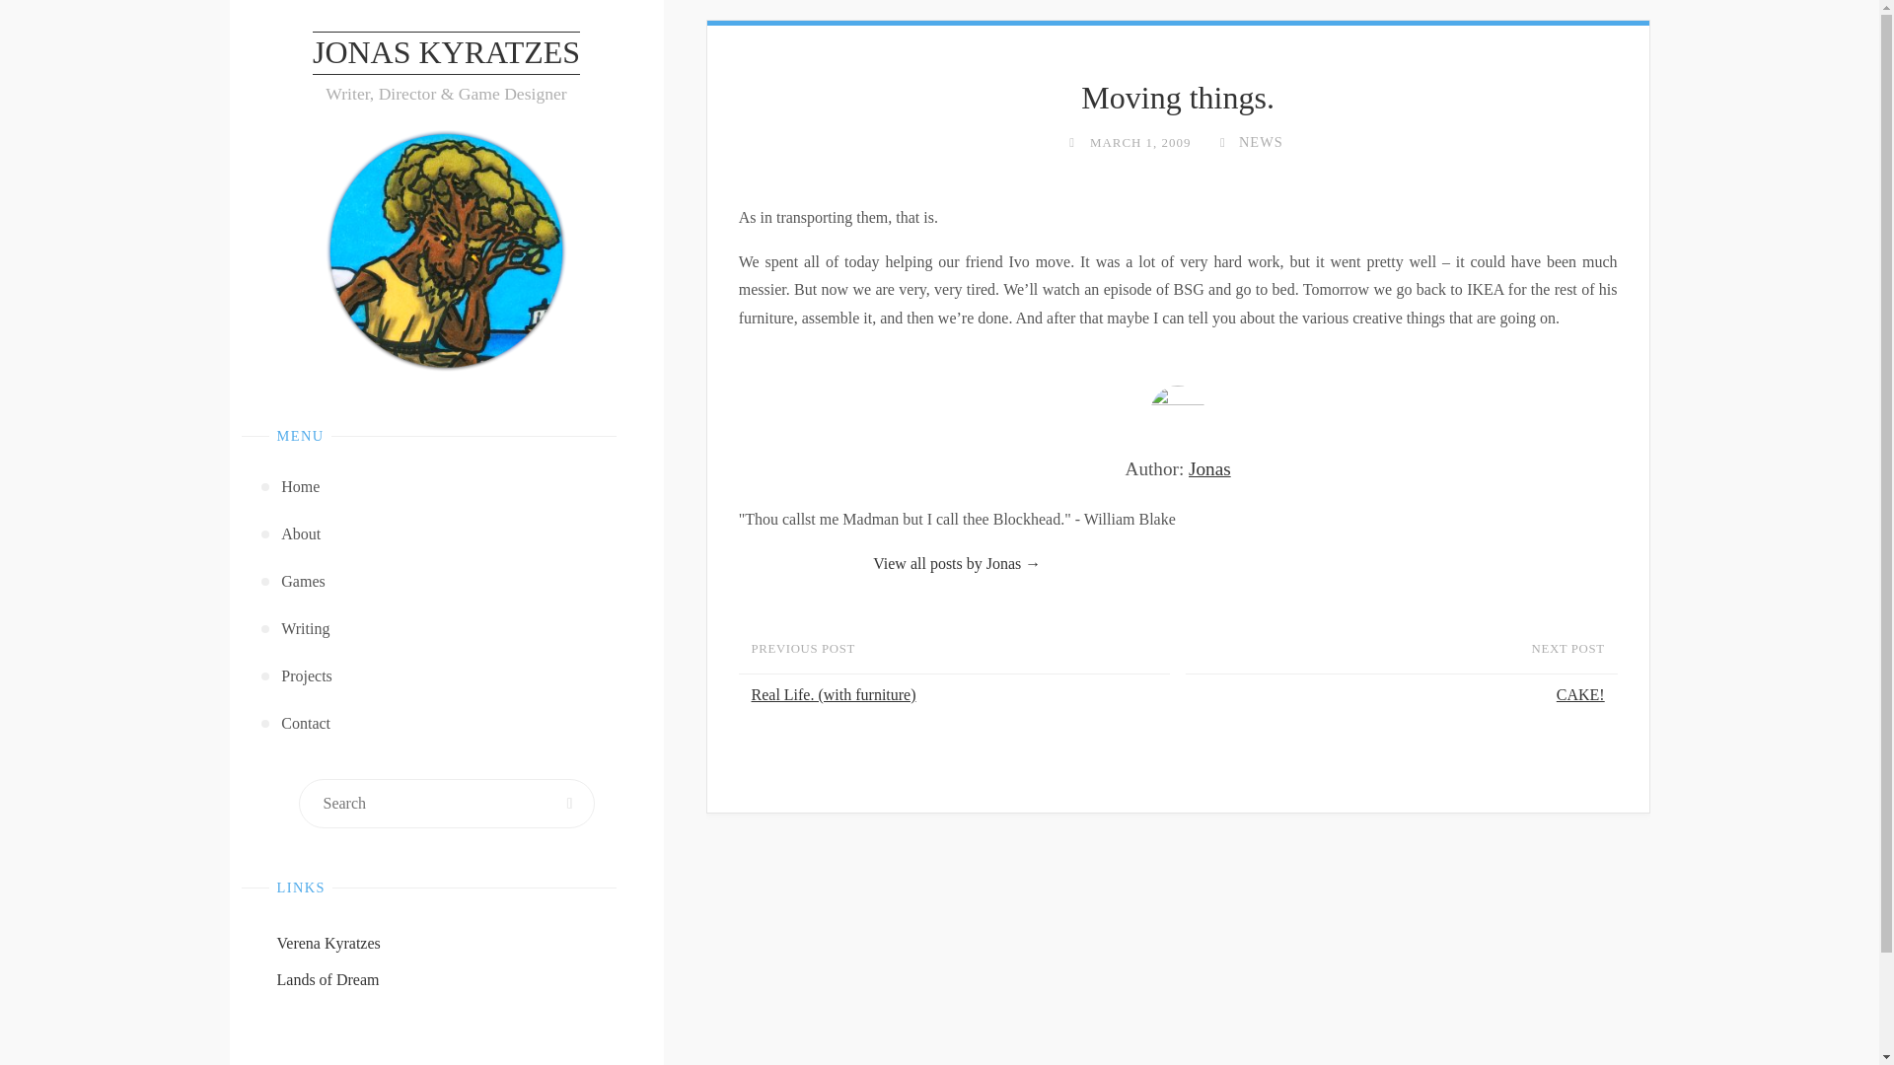 This screenshot has width=1894, height=1065. Describe the element at coordinates (1223, 142) in the screenshot. I see `Categories` at that location.